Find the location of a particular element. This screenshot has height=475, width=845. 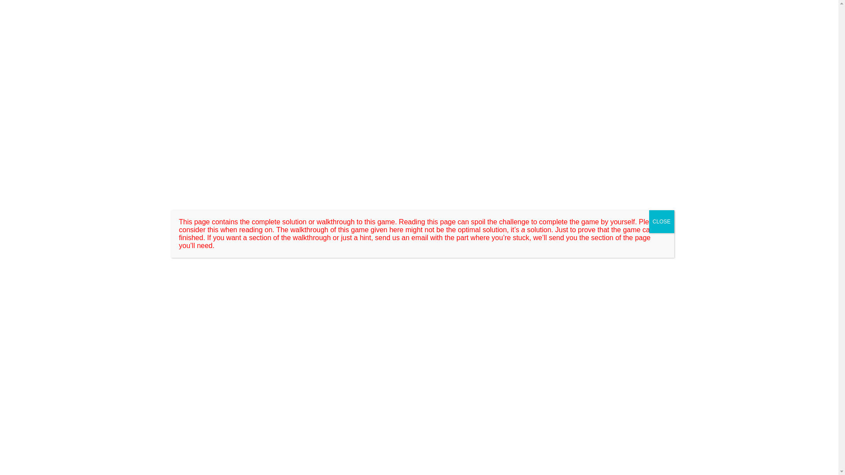

INDEX A-Z is located at coordinates (373, 39).